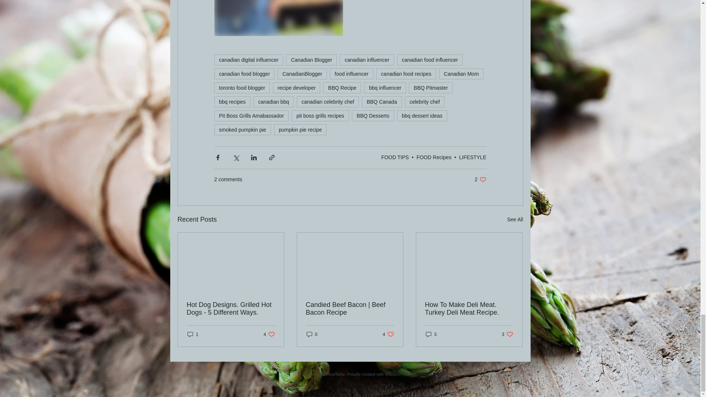 The image size is (706, 397). Describe the element at coordinates (461, 74) in the screenshot. I see `Canadian Mom` at that location.